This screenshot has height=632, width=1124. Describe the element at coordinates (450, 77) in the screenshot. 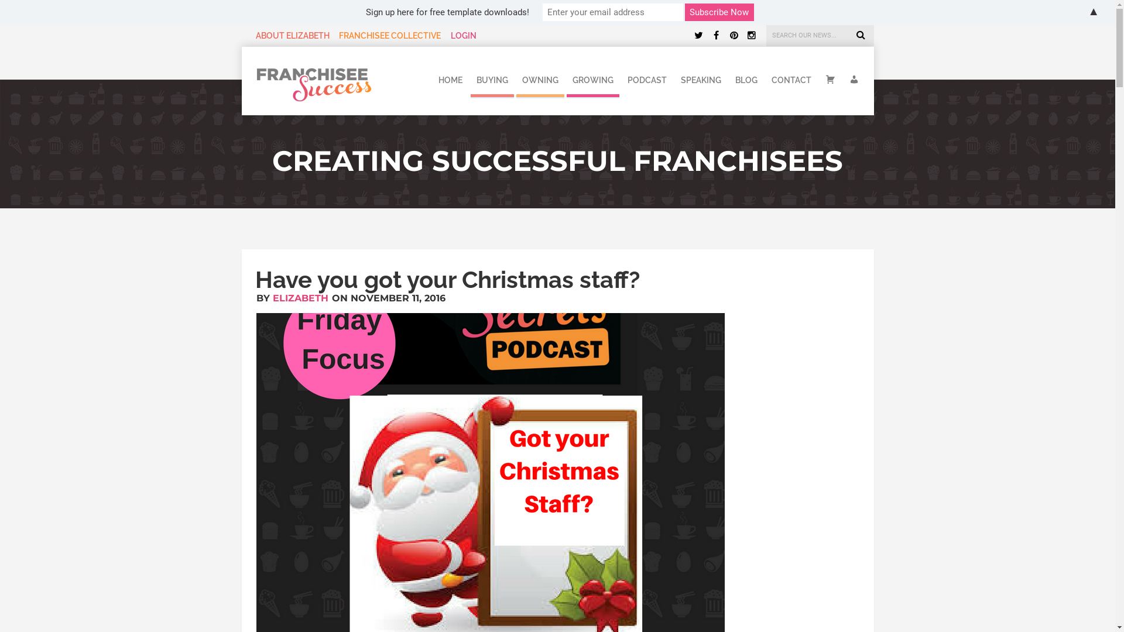

I see `HOME` at that location.